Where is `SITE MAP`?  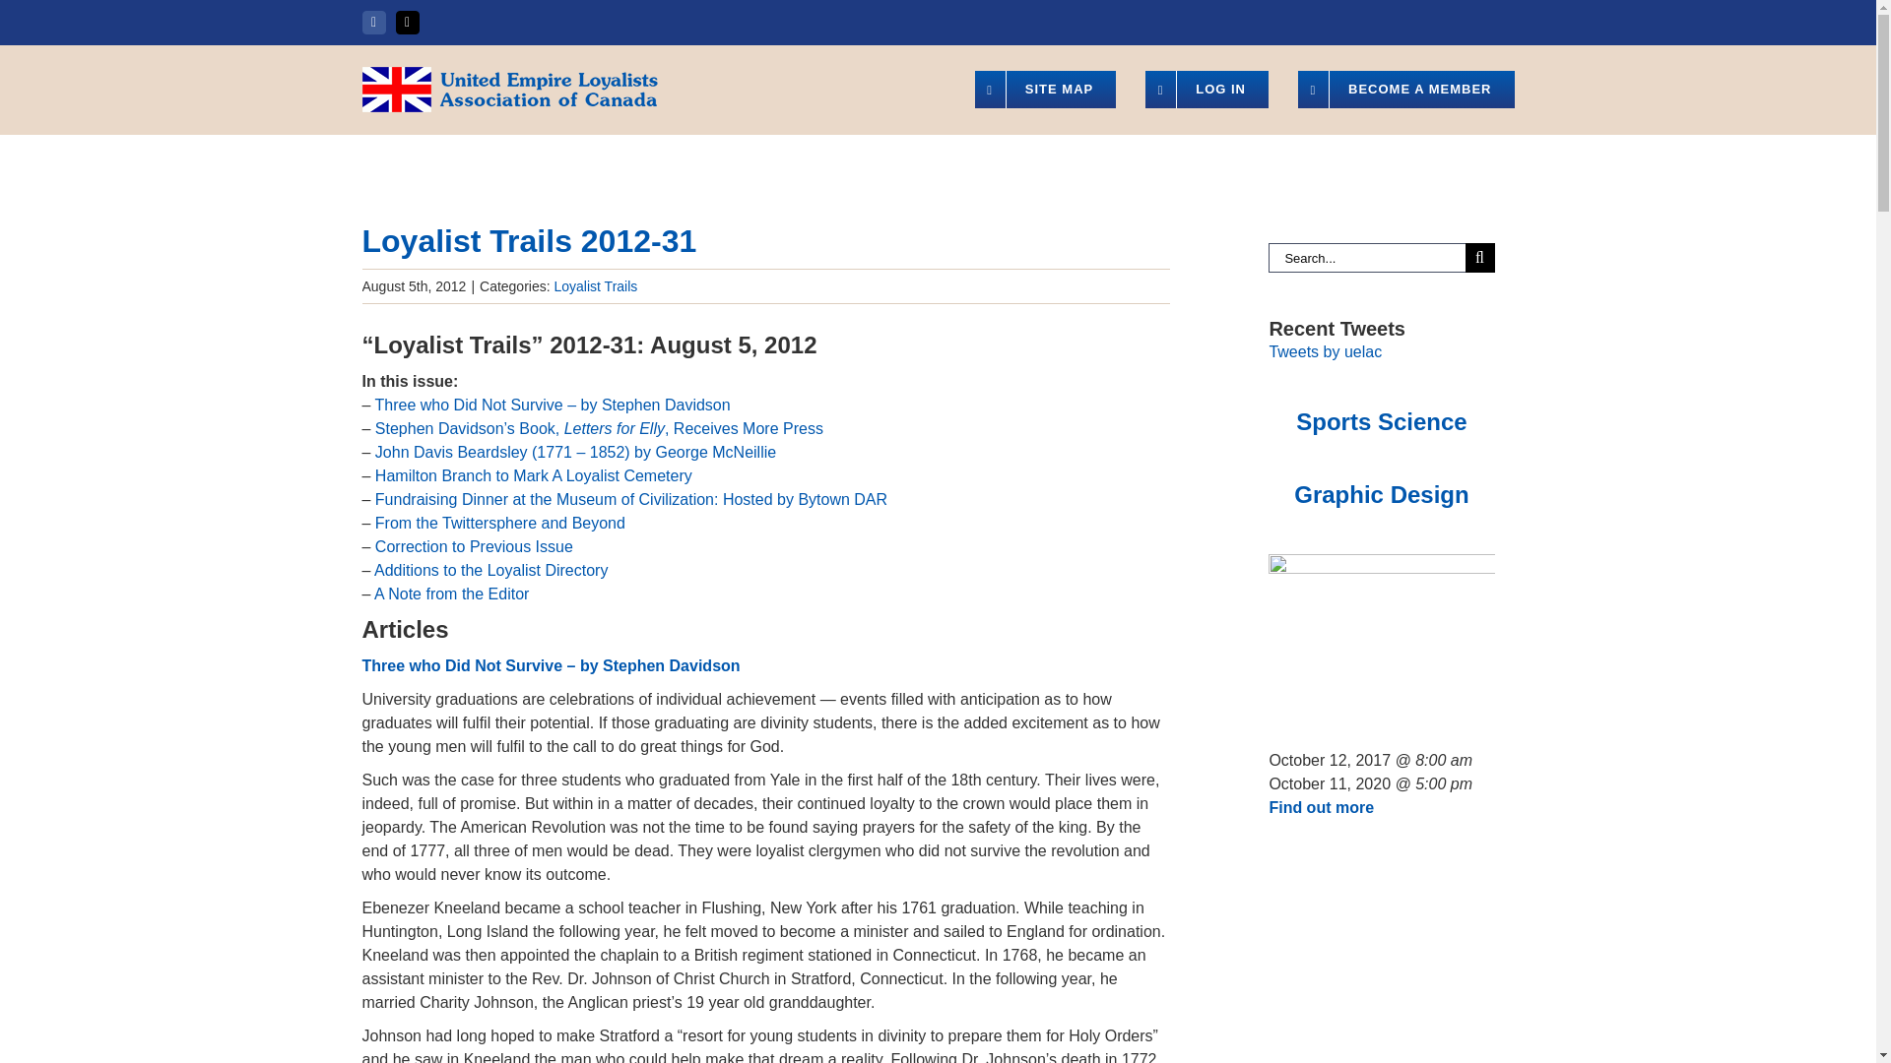
SITE MAP is located at coordinates (1045, 90).